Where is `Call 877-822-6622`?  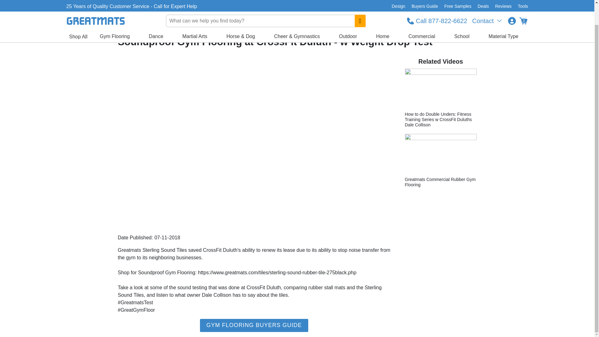 Call 877-822-6622 is located at coordinates (437, 2).